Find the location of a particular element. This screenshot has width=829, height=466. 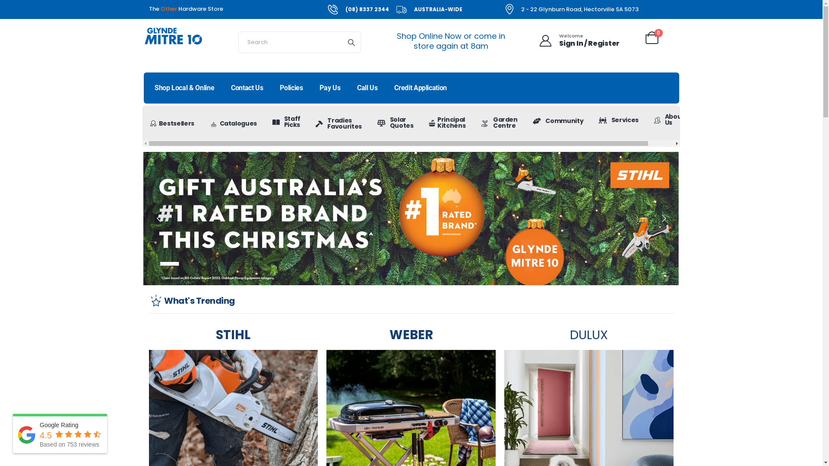

Pay Us is located at coordinates (330, 88).